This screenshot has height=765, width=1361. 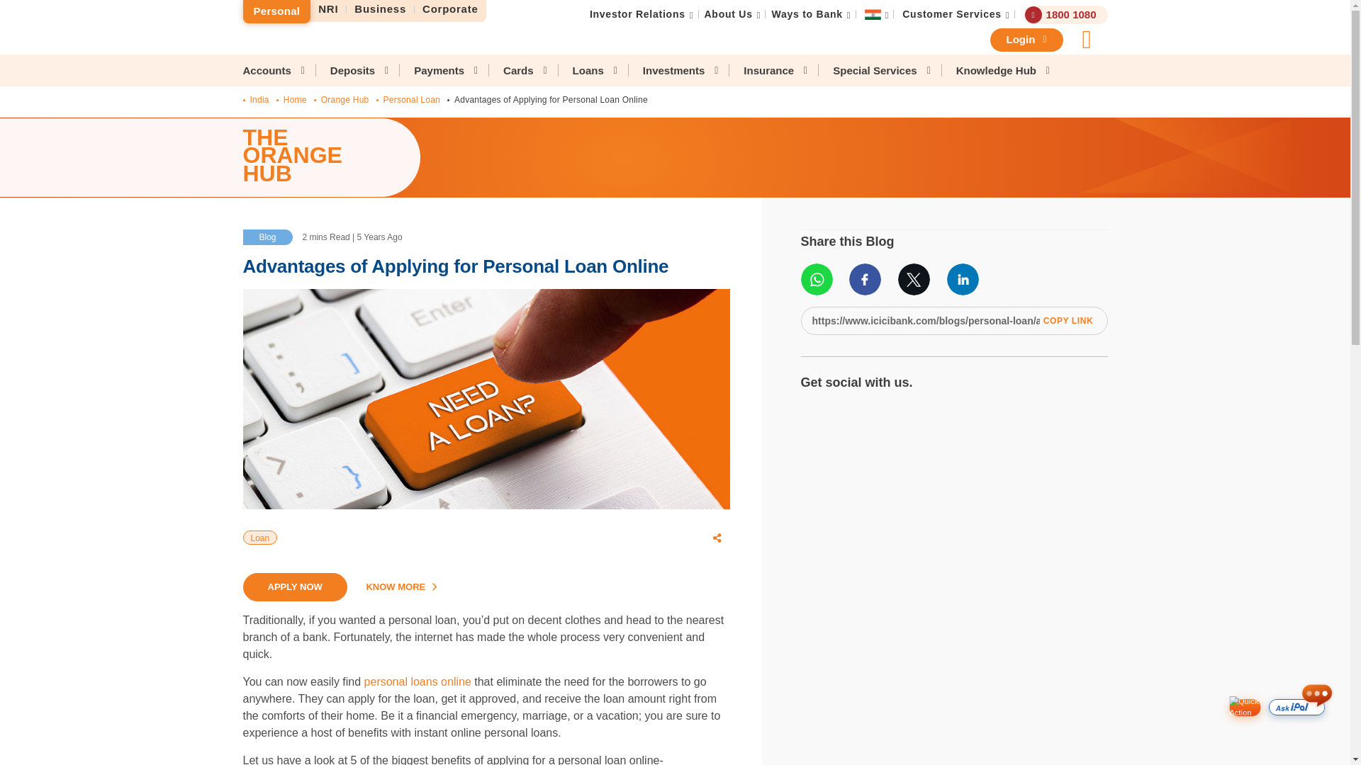 What do you see at coordinates (276, 11) in the screenshot?
I see `Personal` at bounding box center [276, 11].